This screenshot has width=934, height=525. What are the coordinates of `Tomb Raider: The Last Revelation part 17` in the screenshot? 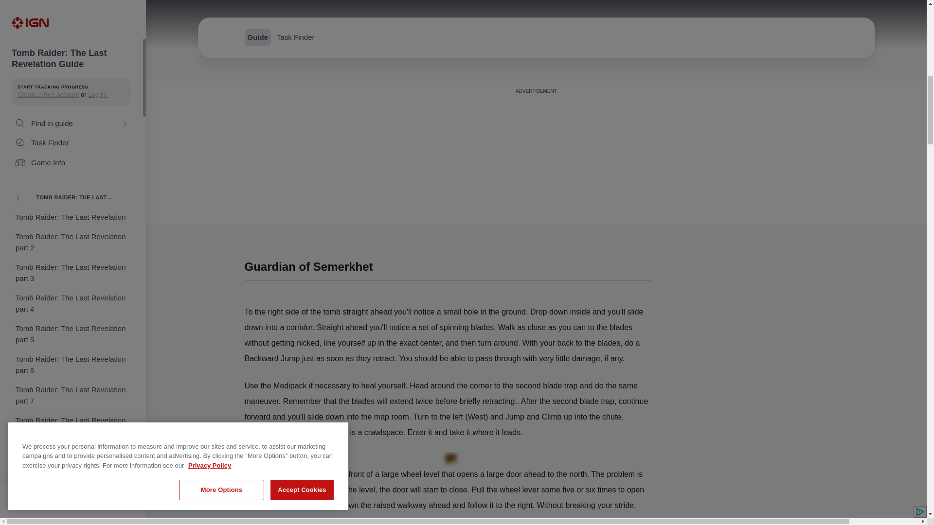 It's located at (71, 176).